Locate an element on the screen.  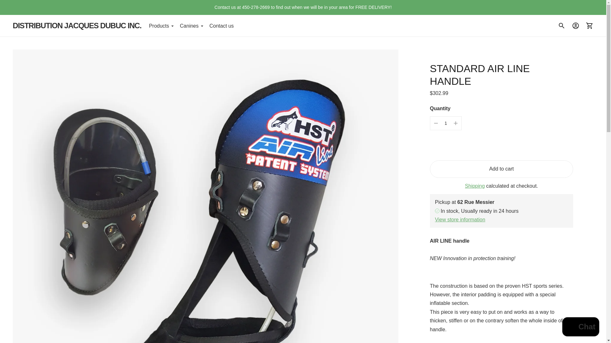
Products is located at coordinates (161, 25).